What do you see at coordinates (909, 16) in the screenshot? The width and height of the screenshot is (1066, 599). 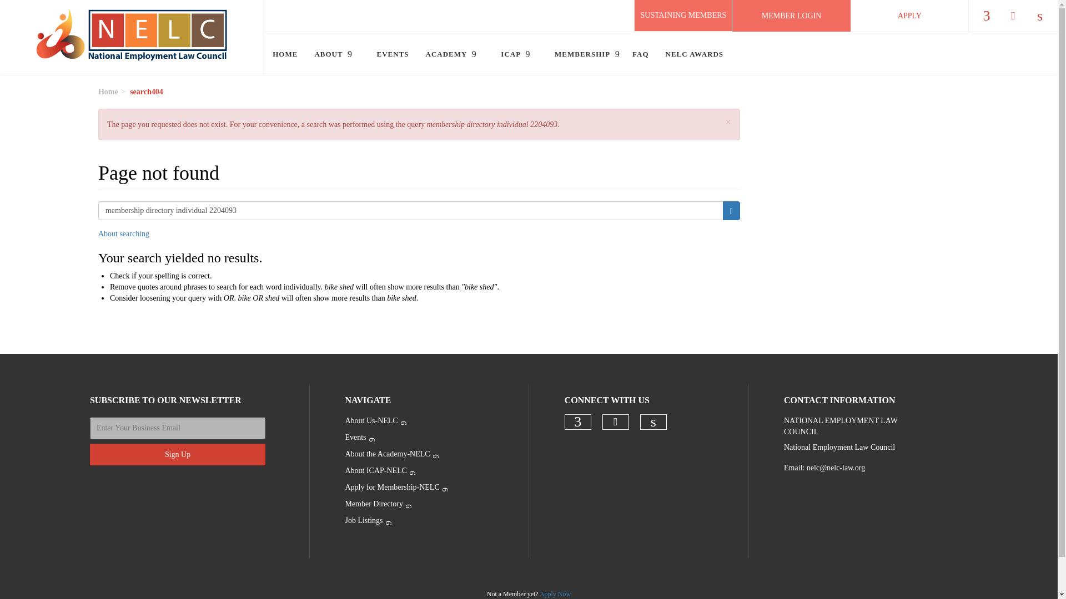 I see `APPLY` at bounding box center [909, 16].